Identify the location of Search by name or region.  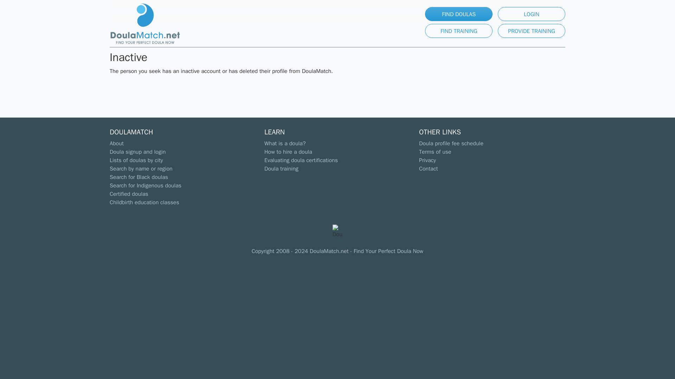
(141, 168).